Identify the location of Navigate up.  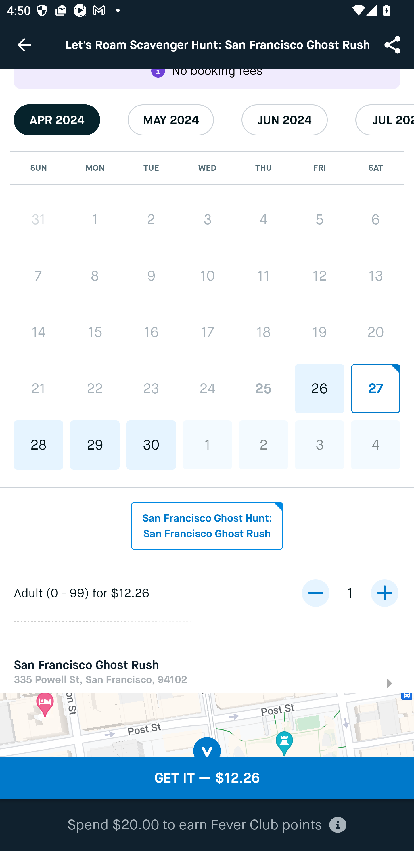
(24, 45).